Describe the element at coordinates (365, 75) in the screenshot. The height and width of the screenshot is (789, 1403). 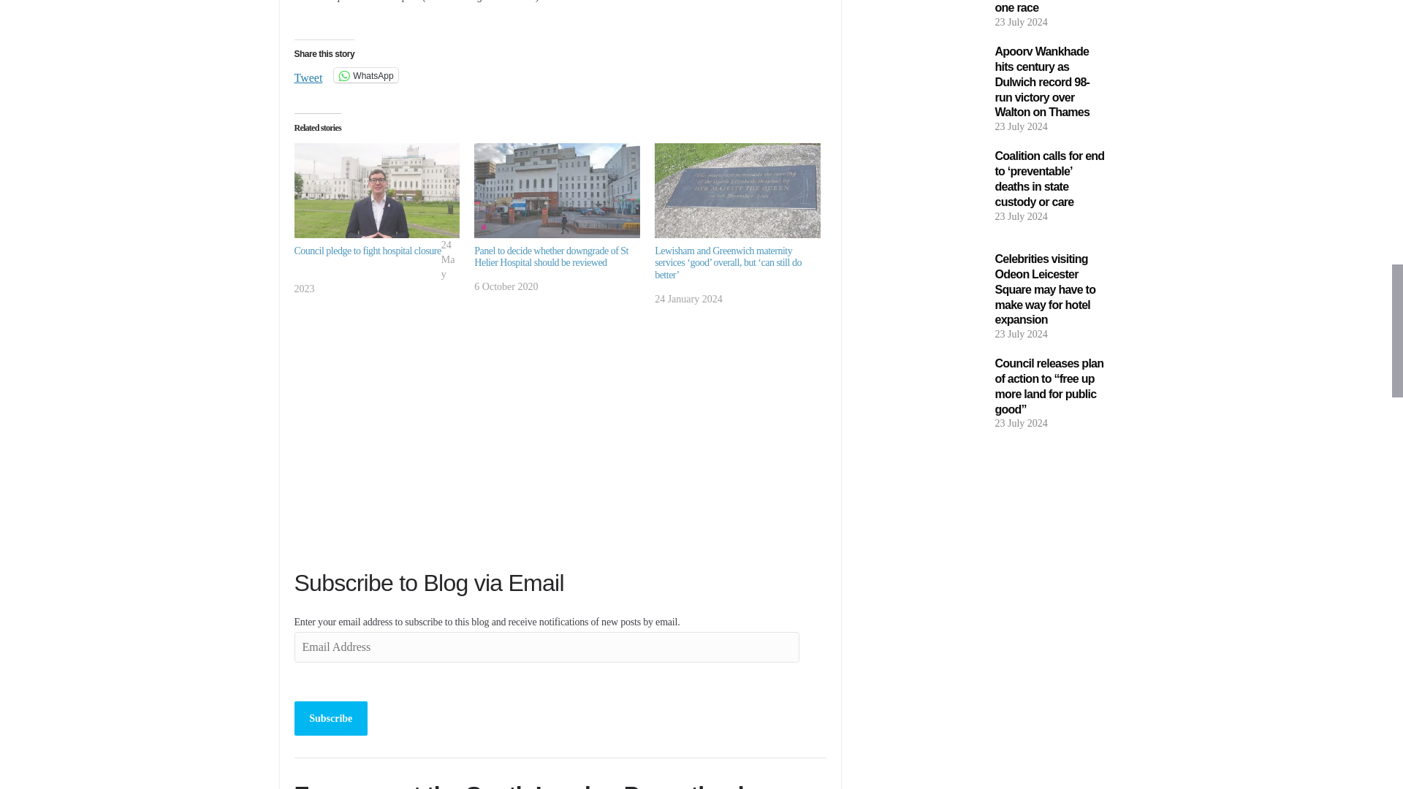
I see `Click to share on WhatsApp` at that location.